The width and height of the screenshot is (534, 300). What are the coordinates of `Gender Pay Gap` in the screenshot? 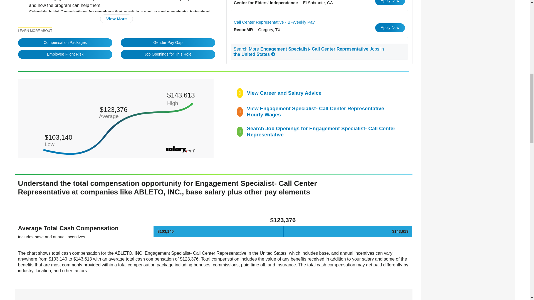 It's located at (168, 43).